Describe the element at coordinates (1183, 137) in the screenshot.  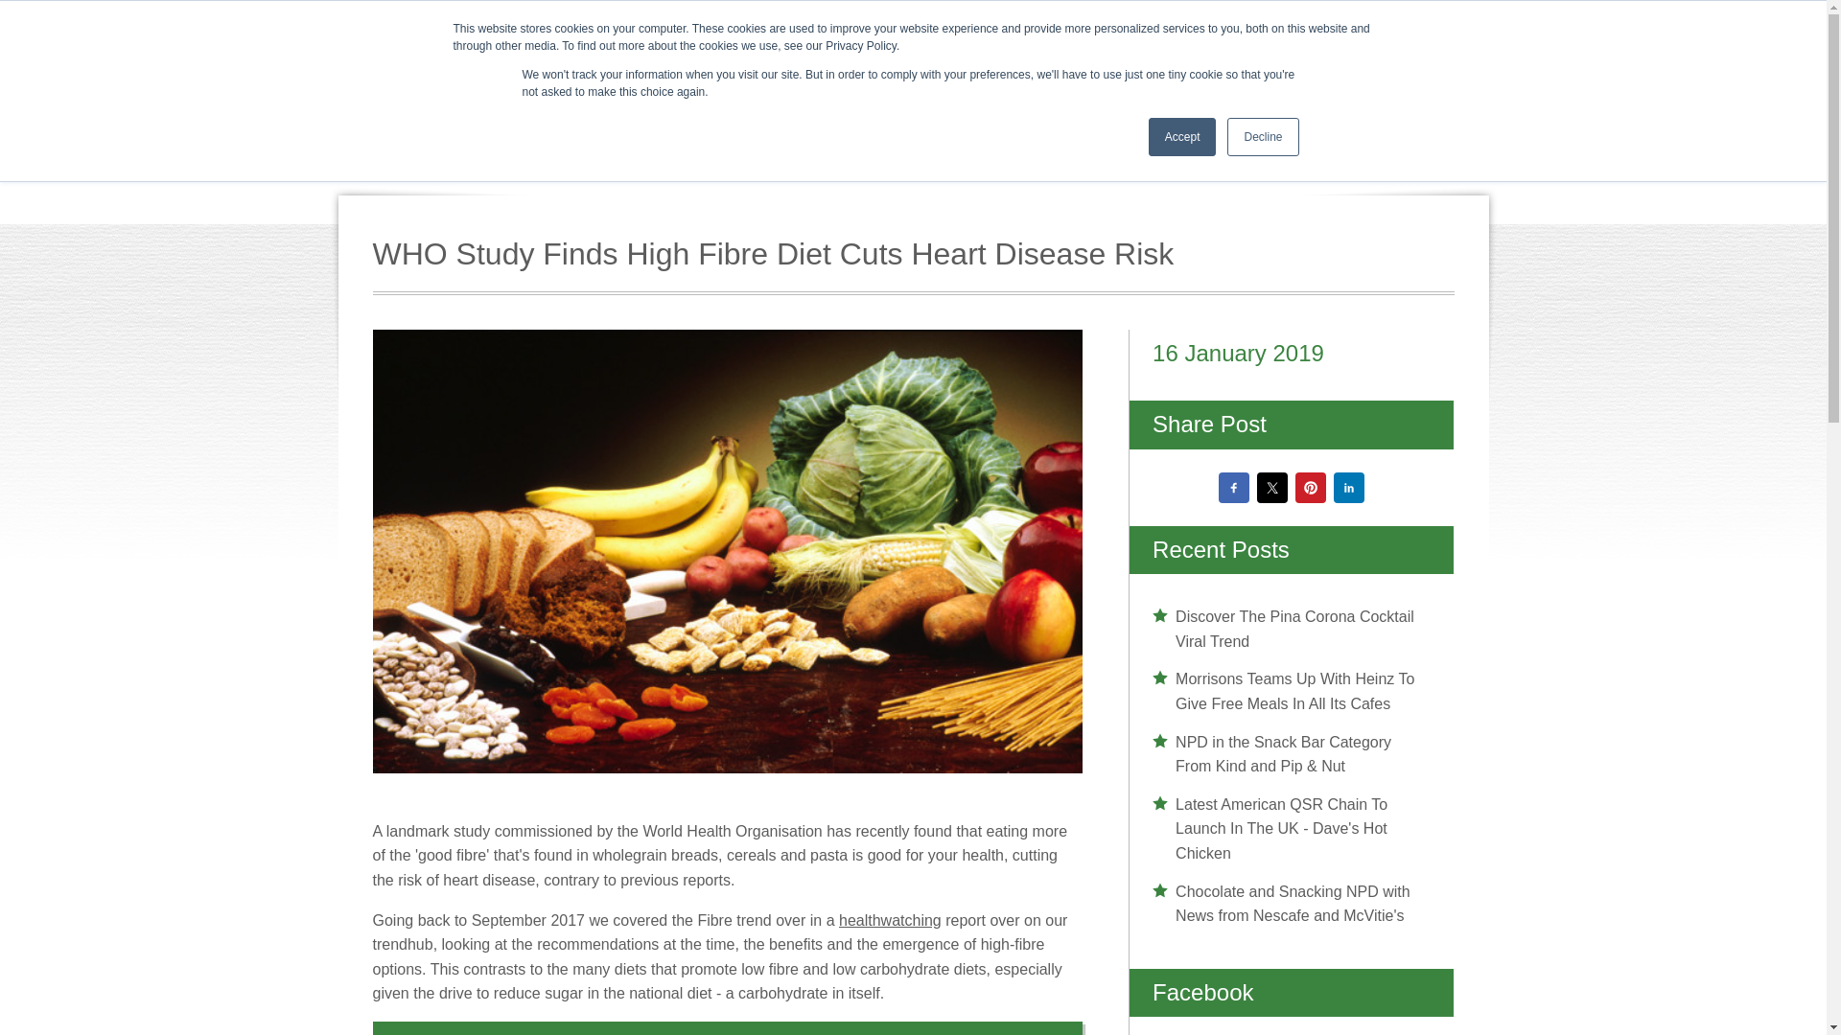
I see `Accept` at that location.